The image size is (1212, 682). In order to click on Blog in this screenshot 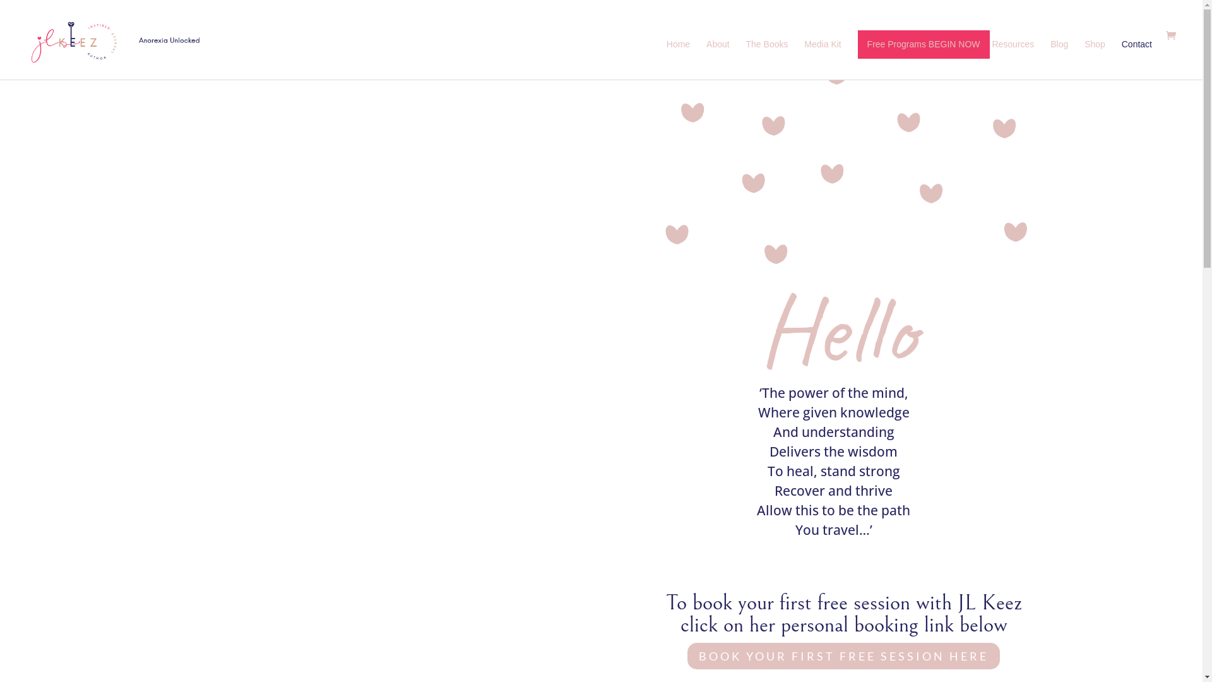, I will do `click(1059, 59)`.